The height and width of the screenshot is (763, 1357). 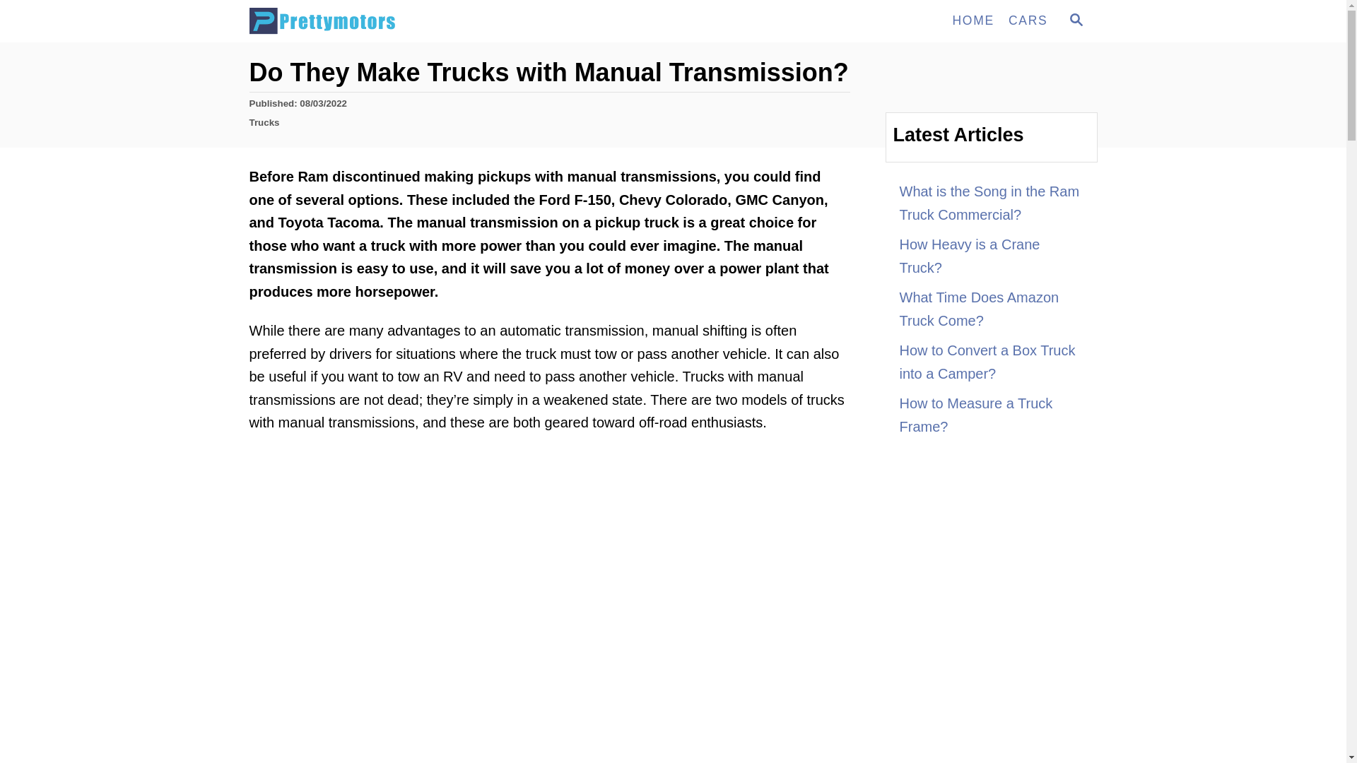 I want to click on What is the Song in the Ram Truck Commercial?, so click(x=991, y=203).